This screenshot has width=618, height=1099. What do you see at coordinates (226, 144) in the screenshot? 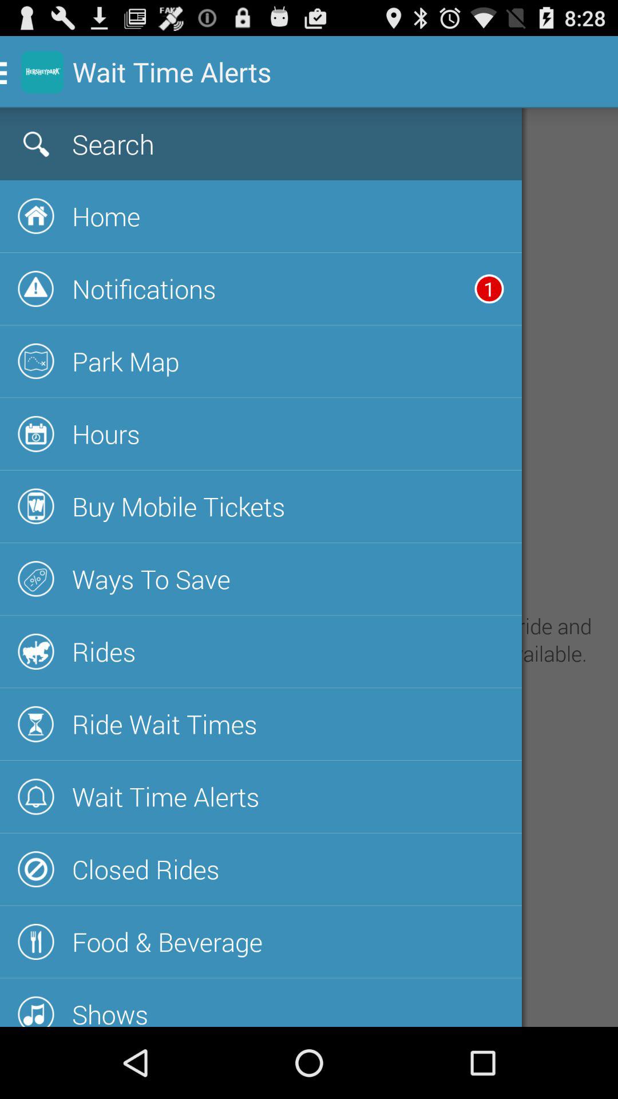
I see `click on the search option` at bounding box center [226, 144].